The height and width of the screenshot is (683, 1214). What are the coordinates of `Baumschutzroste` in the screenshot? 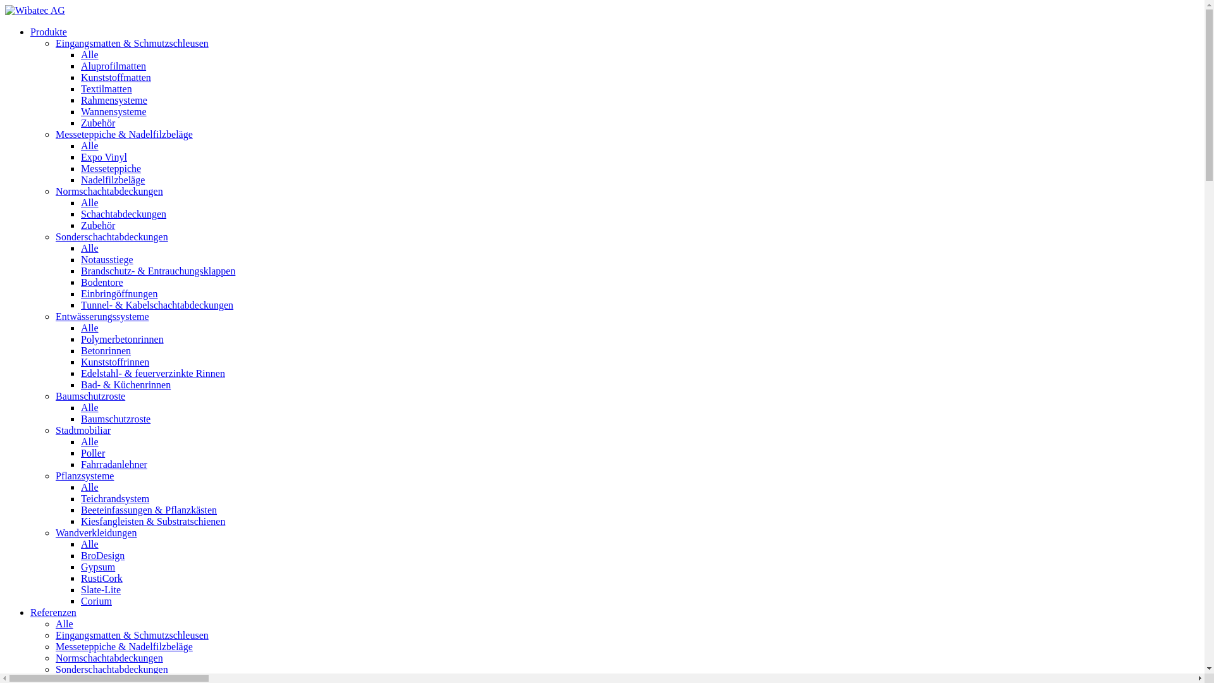 It's located at (90, 396).